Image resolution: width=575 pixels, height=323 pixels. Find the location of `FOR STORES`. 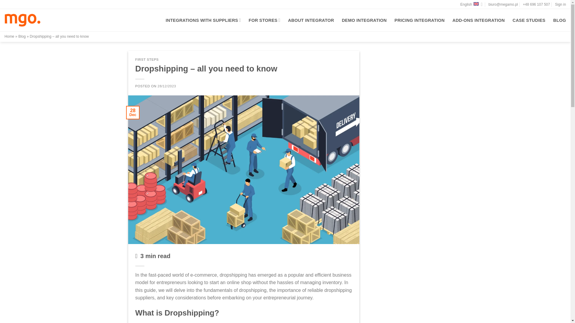

FOR STORES is located at coordinates (264, 20).